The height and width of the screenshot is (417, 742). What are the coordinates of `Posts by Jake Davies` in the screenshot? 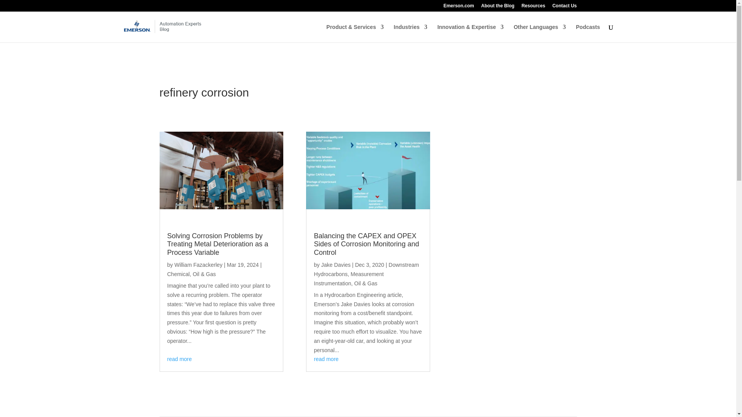 It's located at (335, 265).